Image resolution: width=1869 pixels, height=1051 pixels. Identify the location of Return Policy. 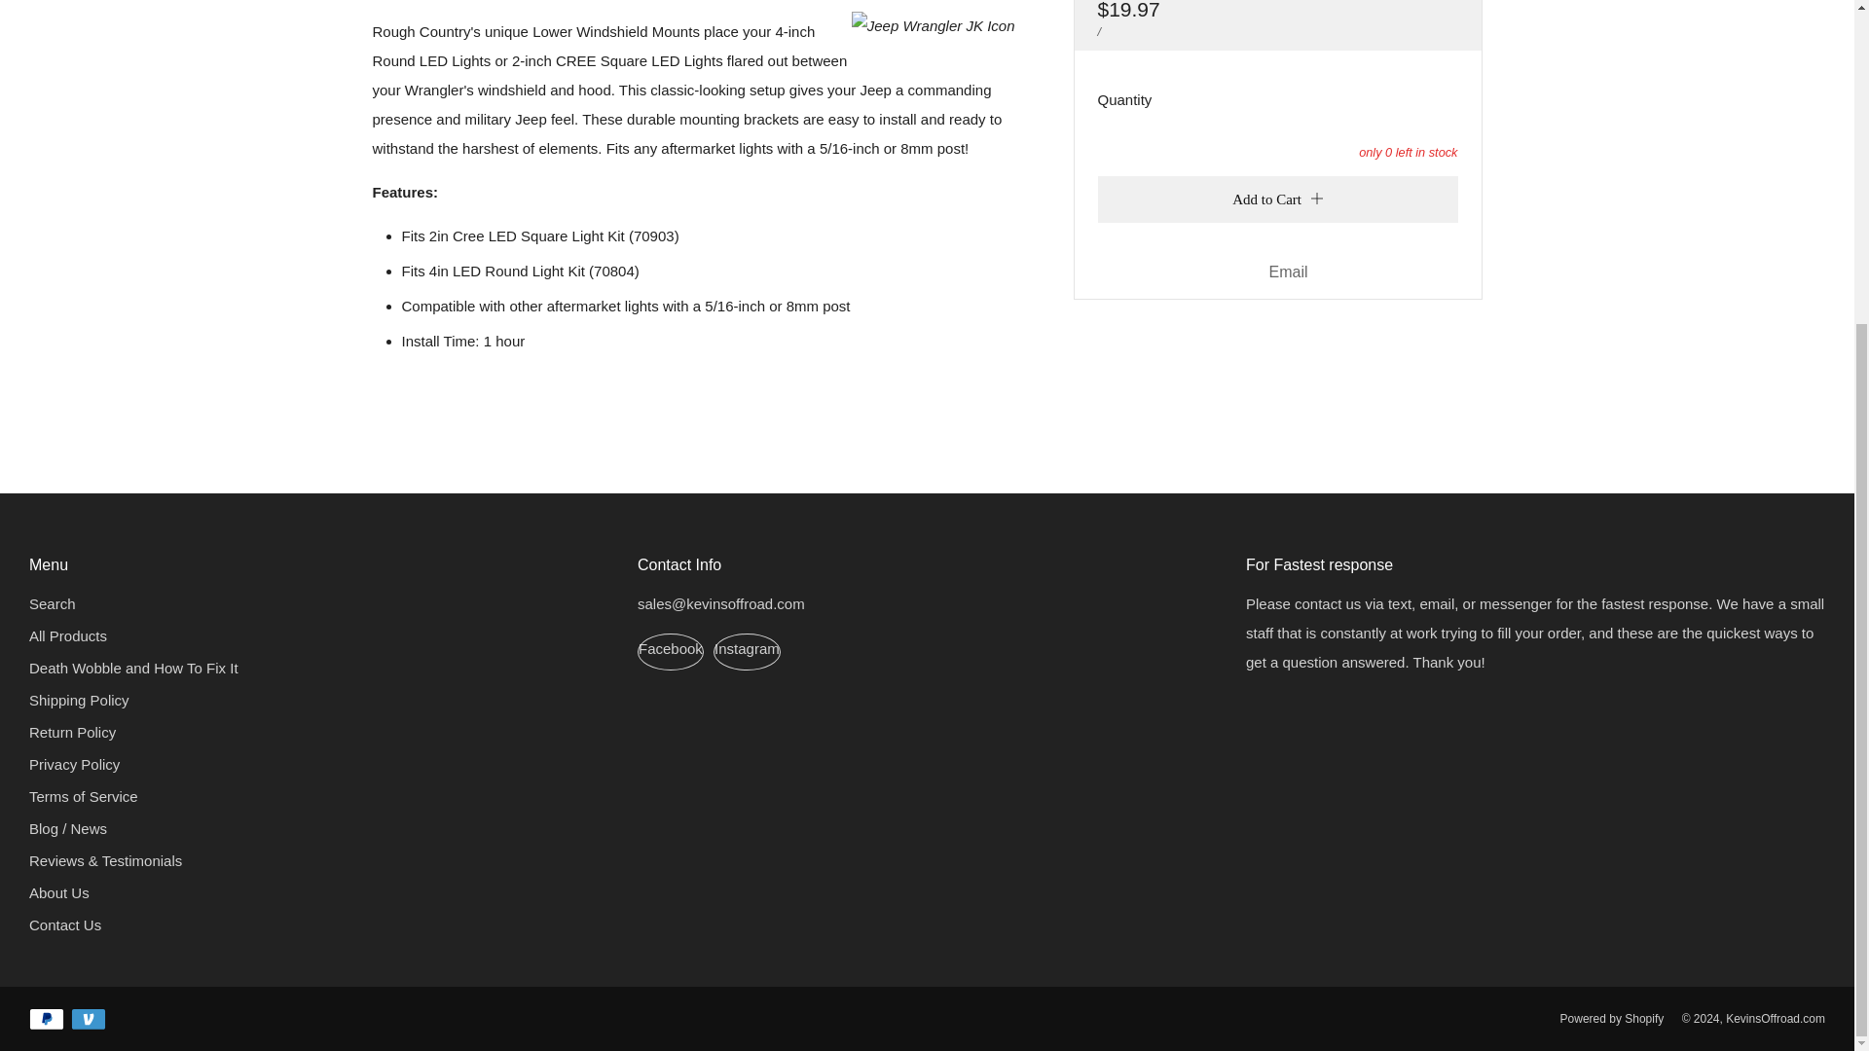
(72, 732).